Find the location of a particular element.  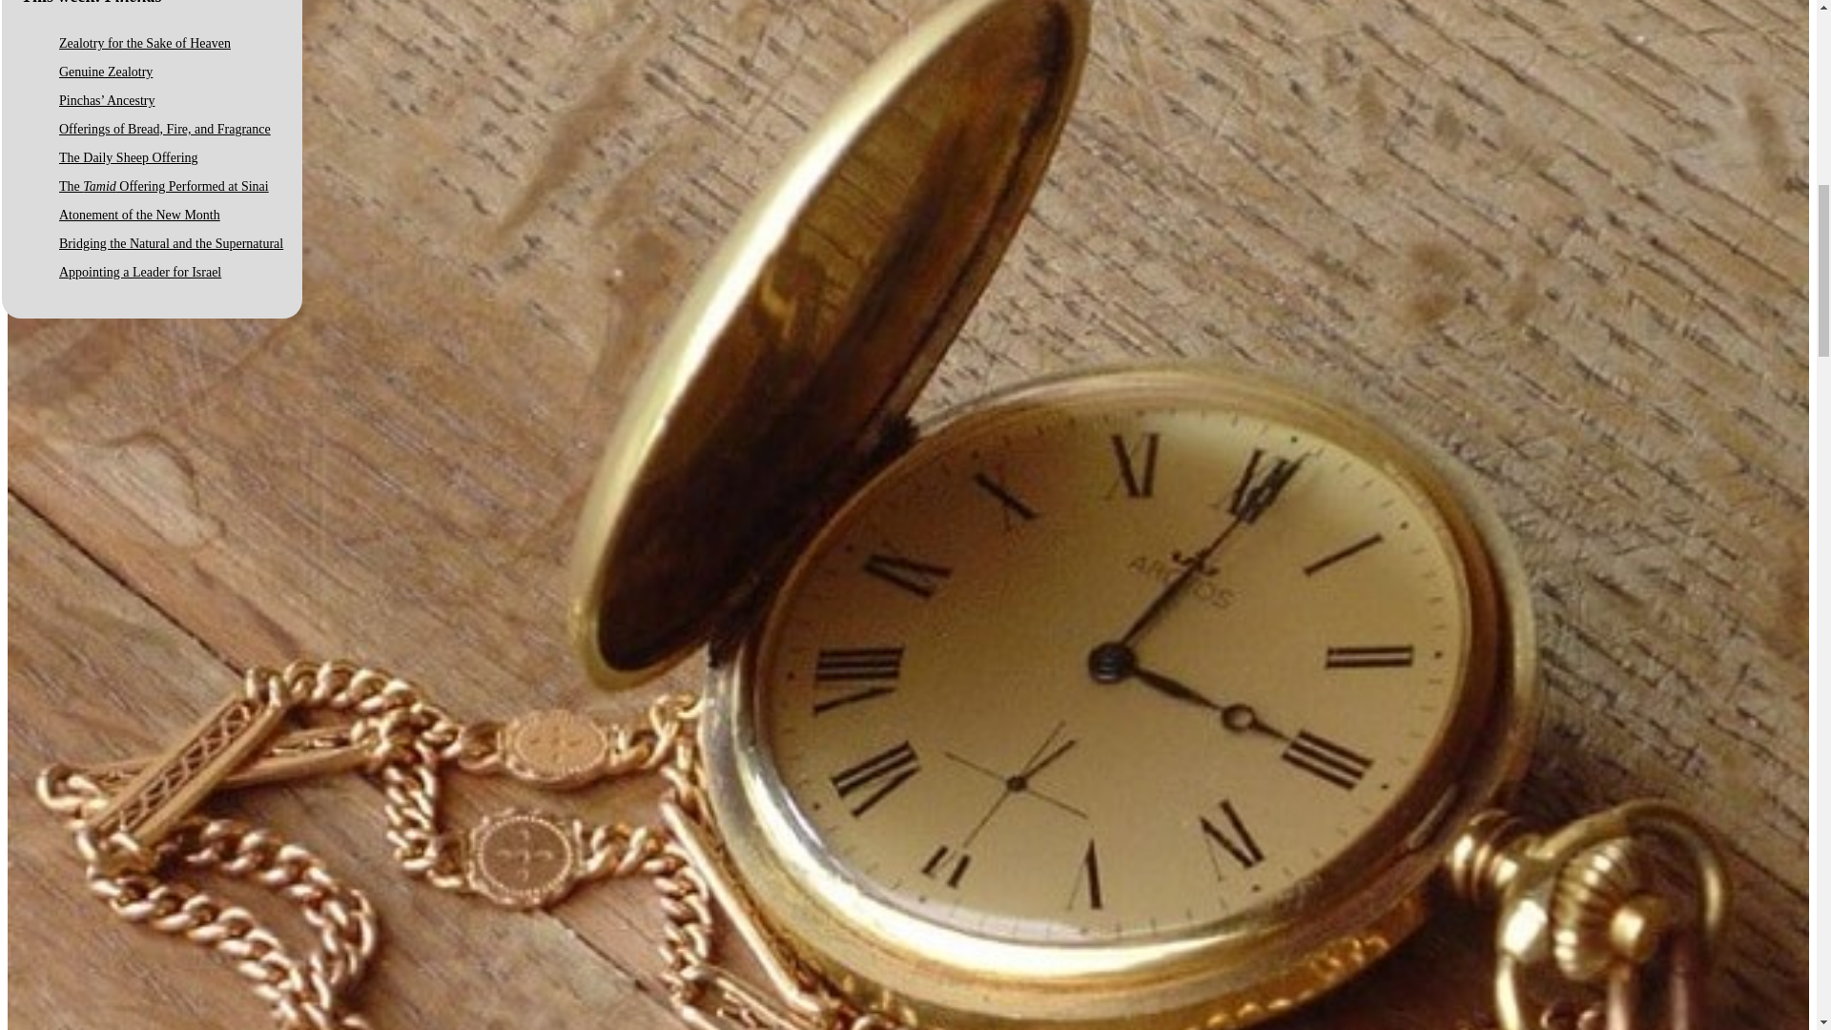

The Tamid Offering Performed at Sinai is located at coordinates (164, 186).